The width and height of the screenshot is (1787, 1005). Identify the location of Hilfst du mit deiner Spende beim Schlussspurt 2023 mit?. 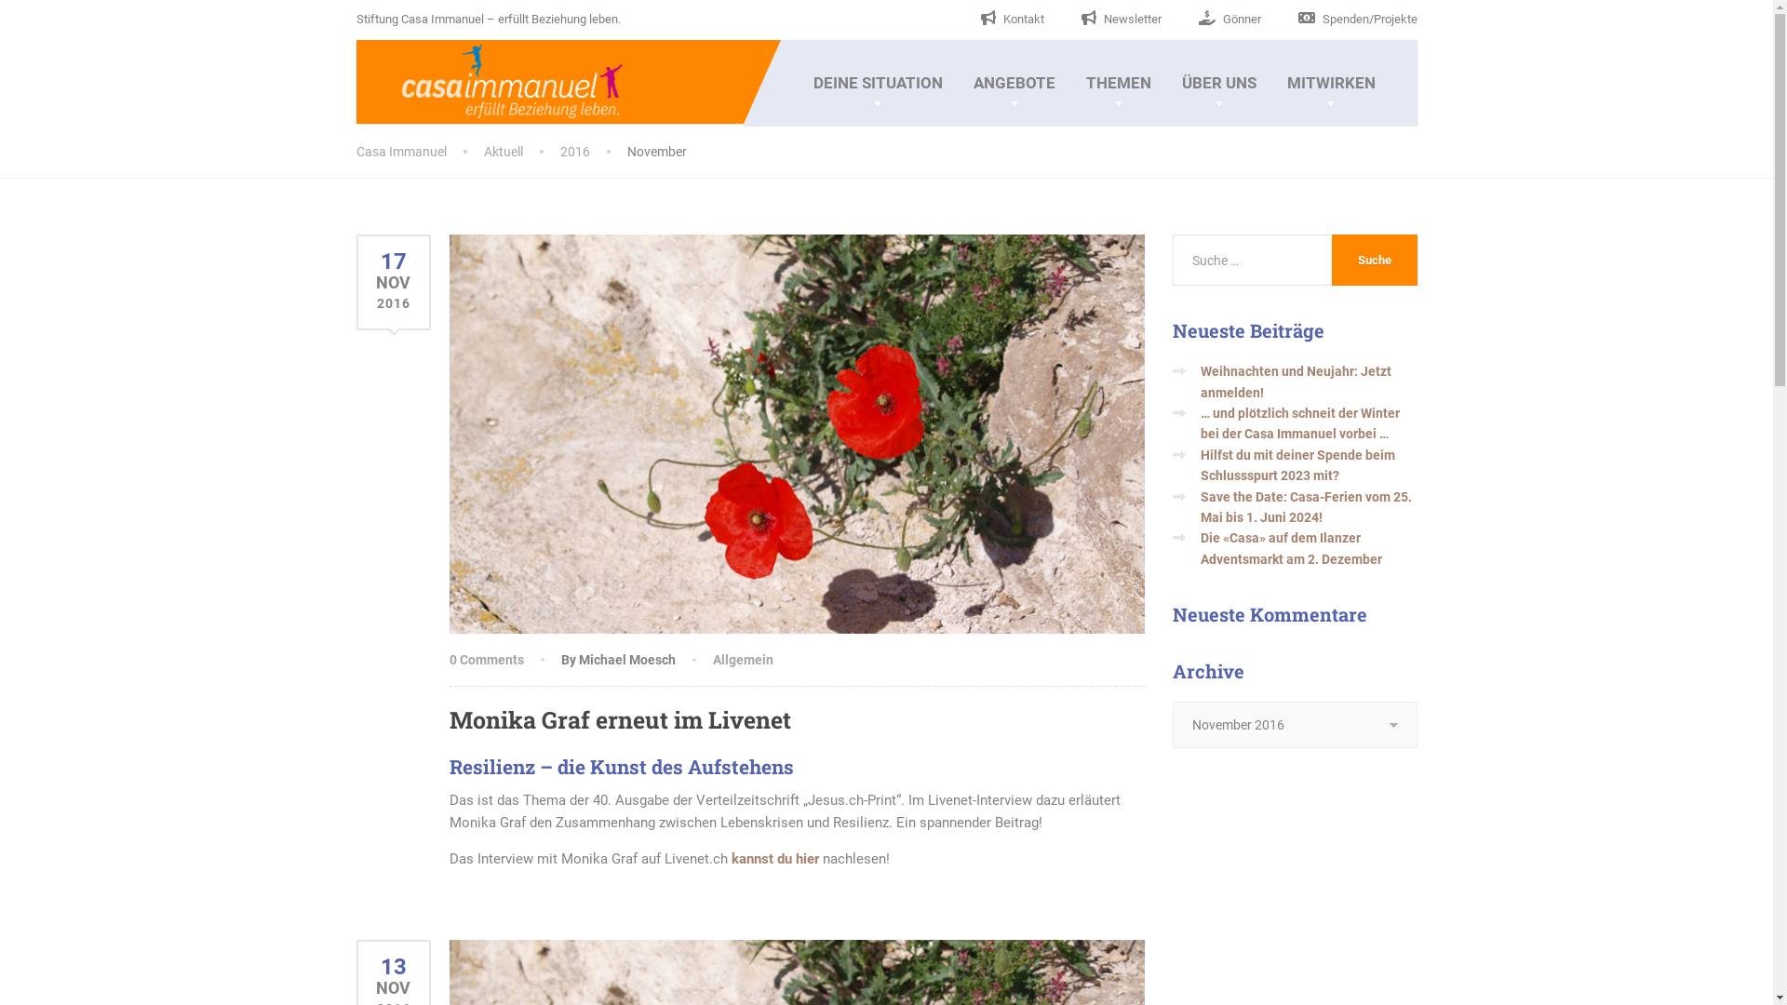
(1297, 465).